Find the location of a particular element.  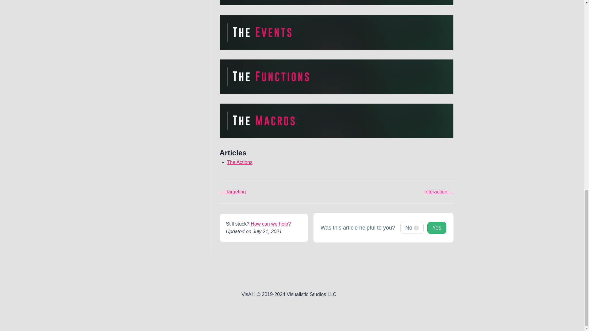

Yes is located at coordinates (437, 227).